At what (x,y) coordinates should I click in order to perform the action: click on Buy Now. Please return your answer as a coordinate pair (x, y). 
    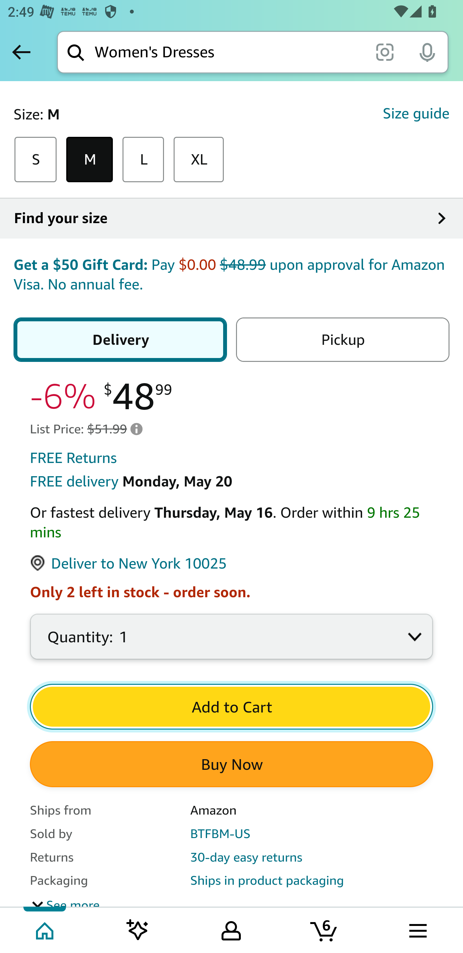
    Looking at the image, I should click on (232, 765).